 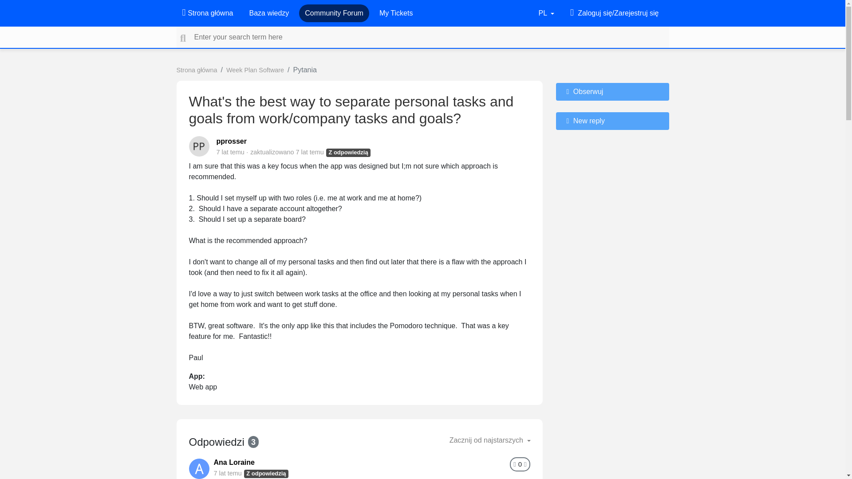 I want to click on 11 grudnia 2017 15:50, so click(x=230, y=152).